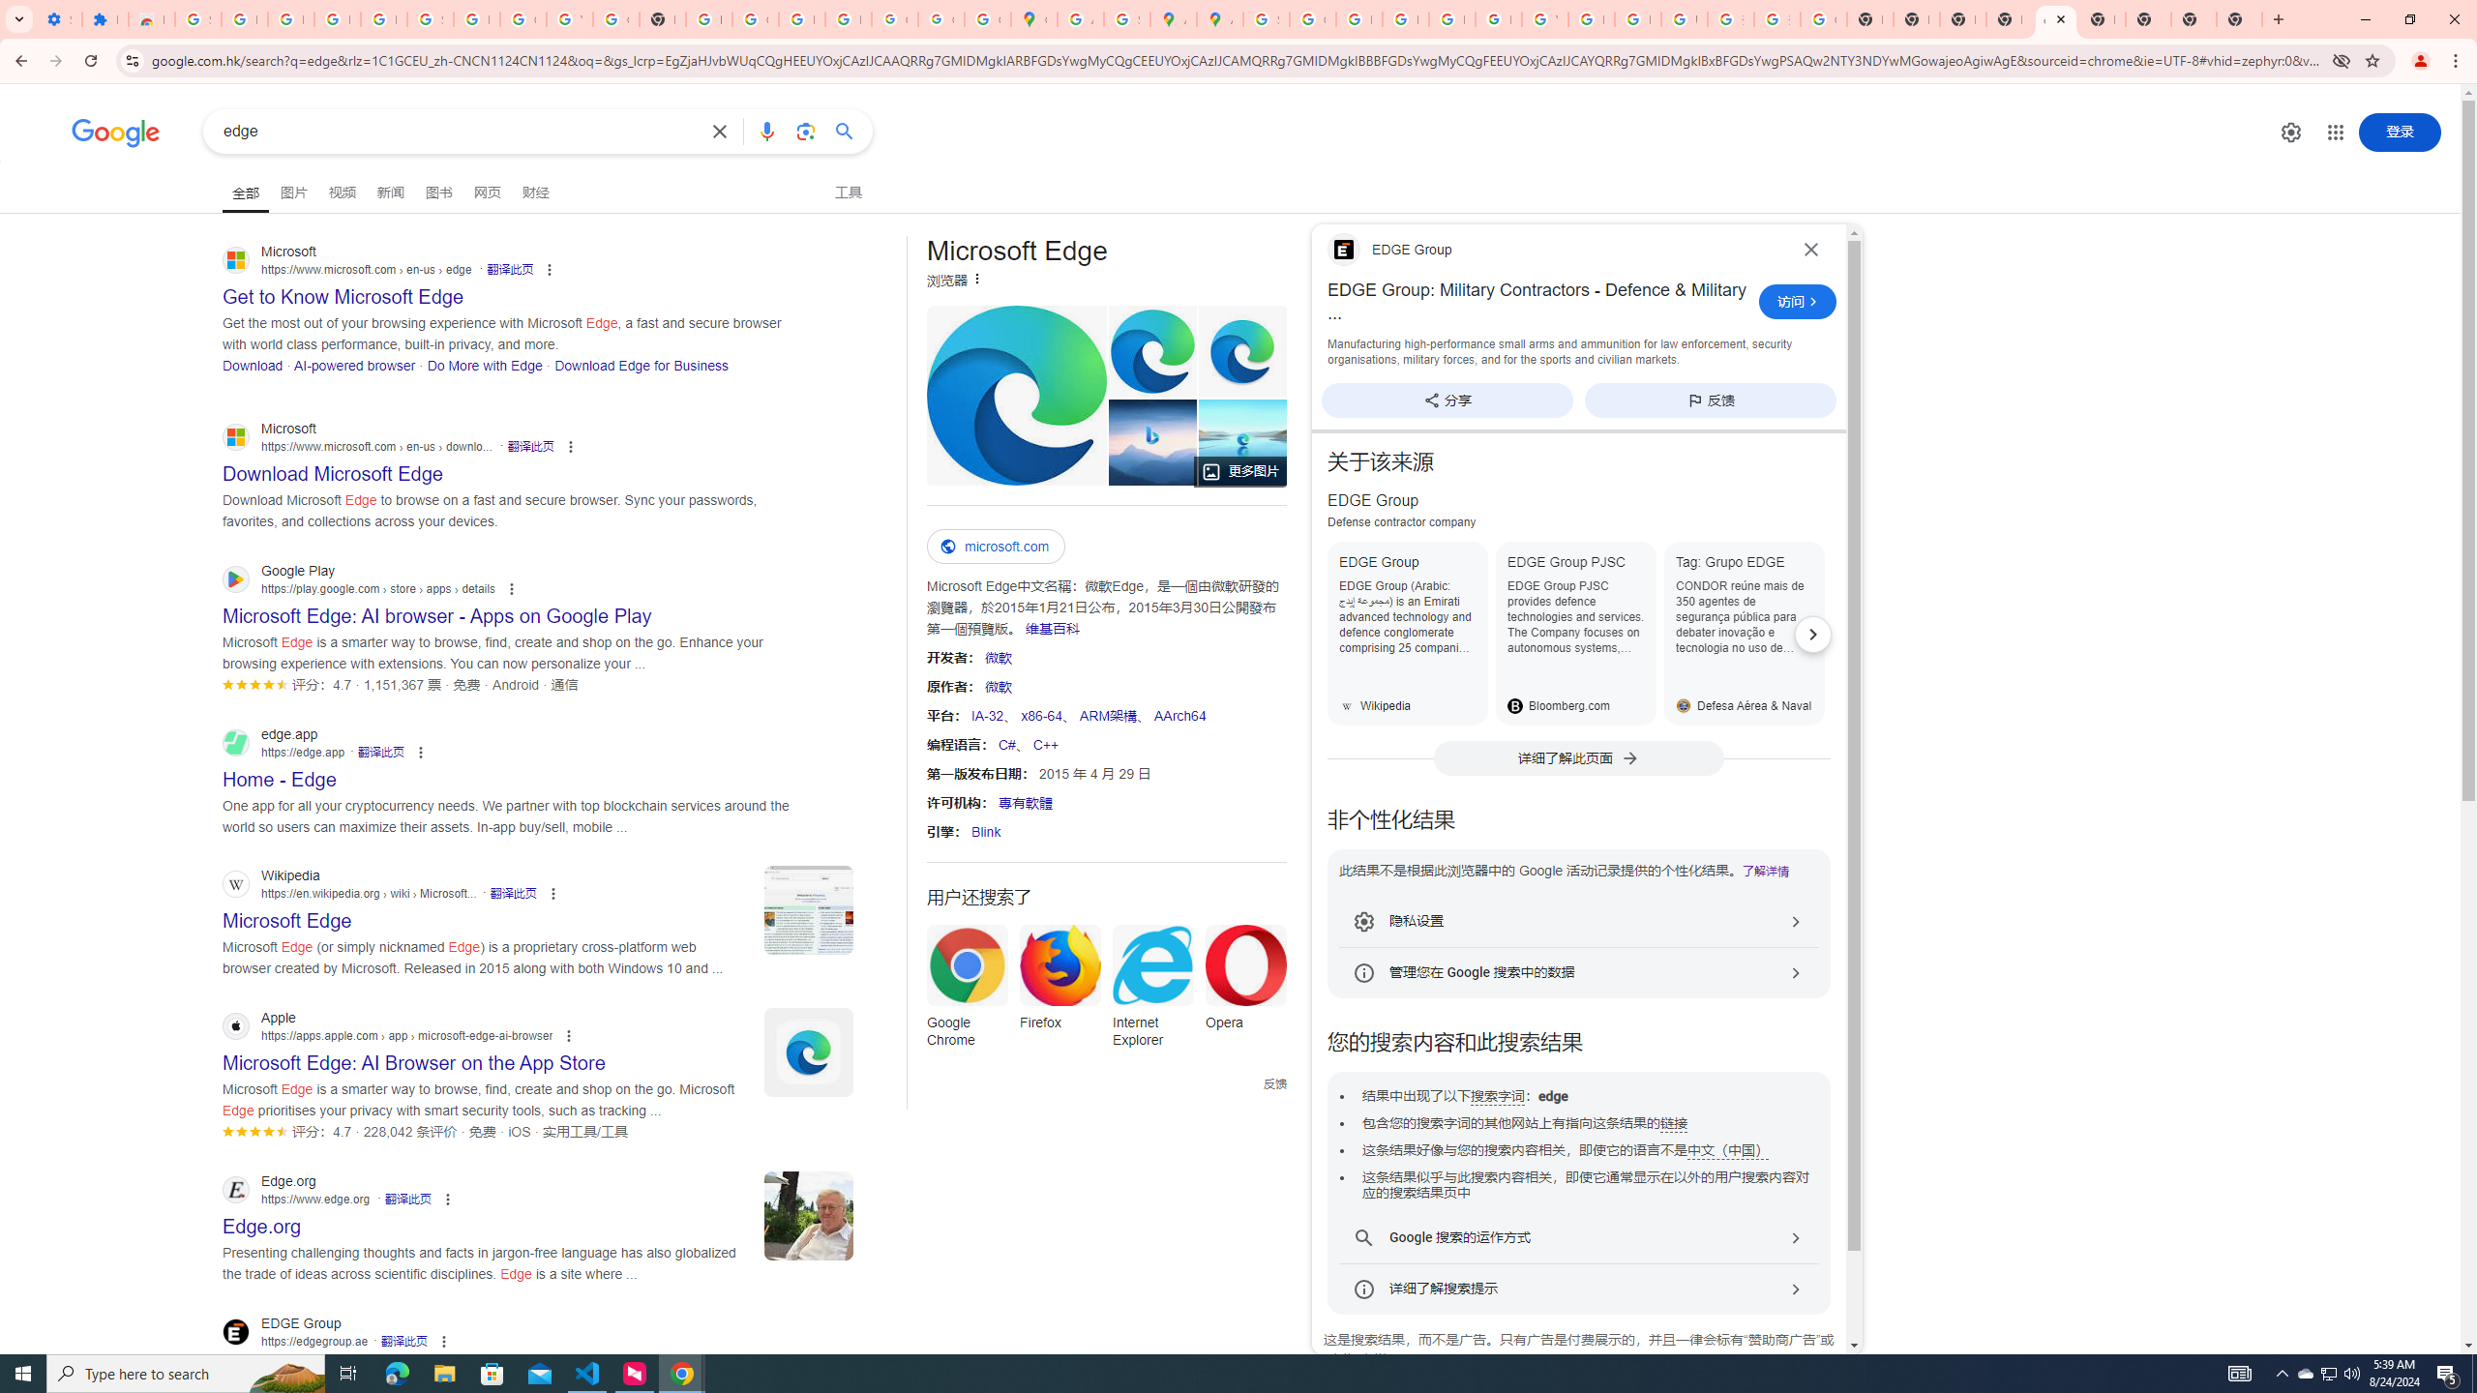 This screenshot has height=1393, width=2477. Describe the element at coordinates (985, 832) in the screenshot. I see `Blink` at that location.